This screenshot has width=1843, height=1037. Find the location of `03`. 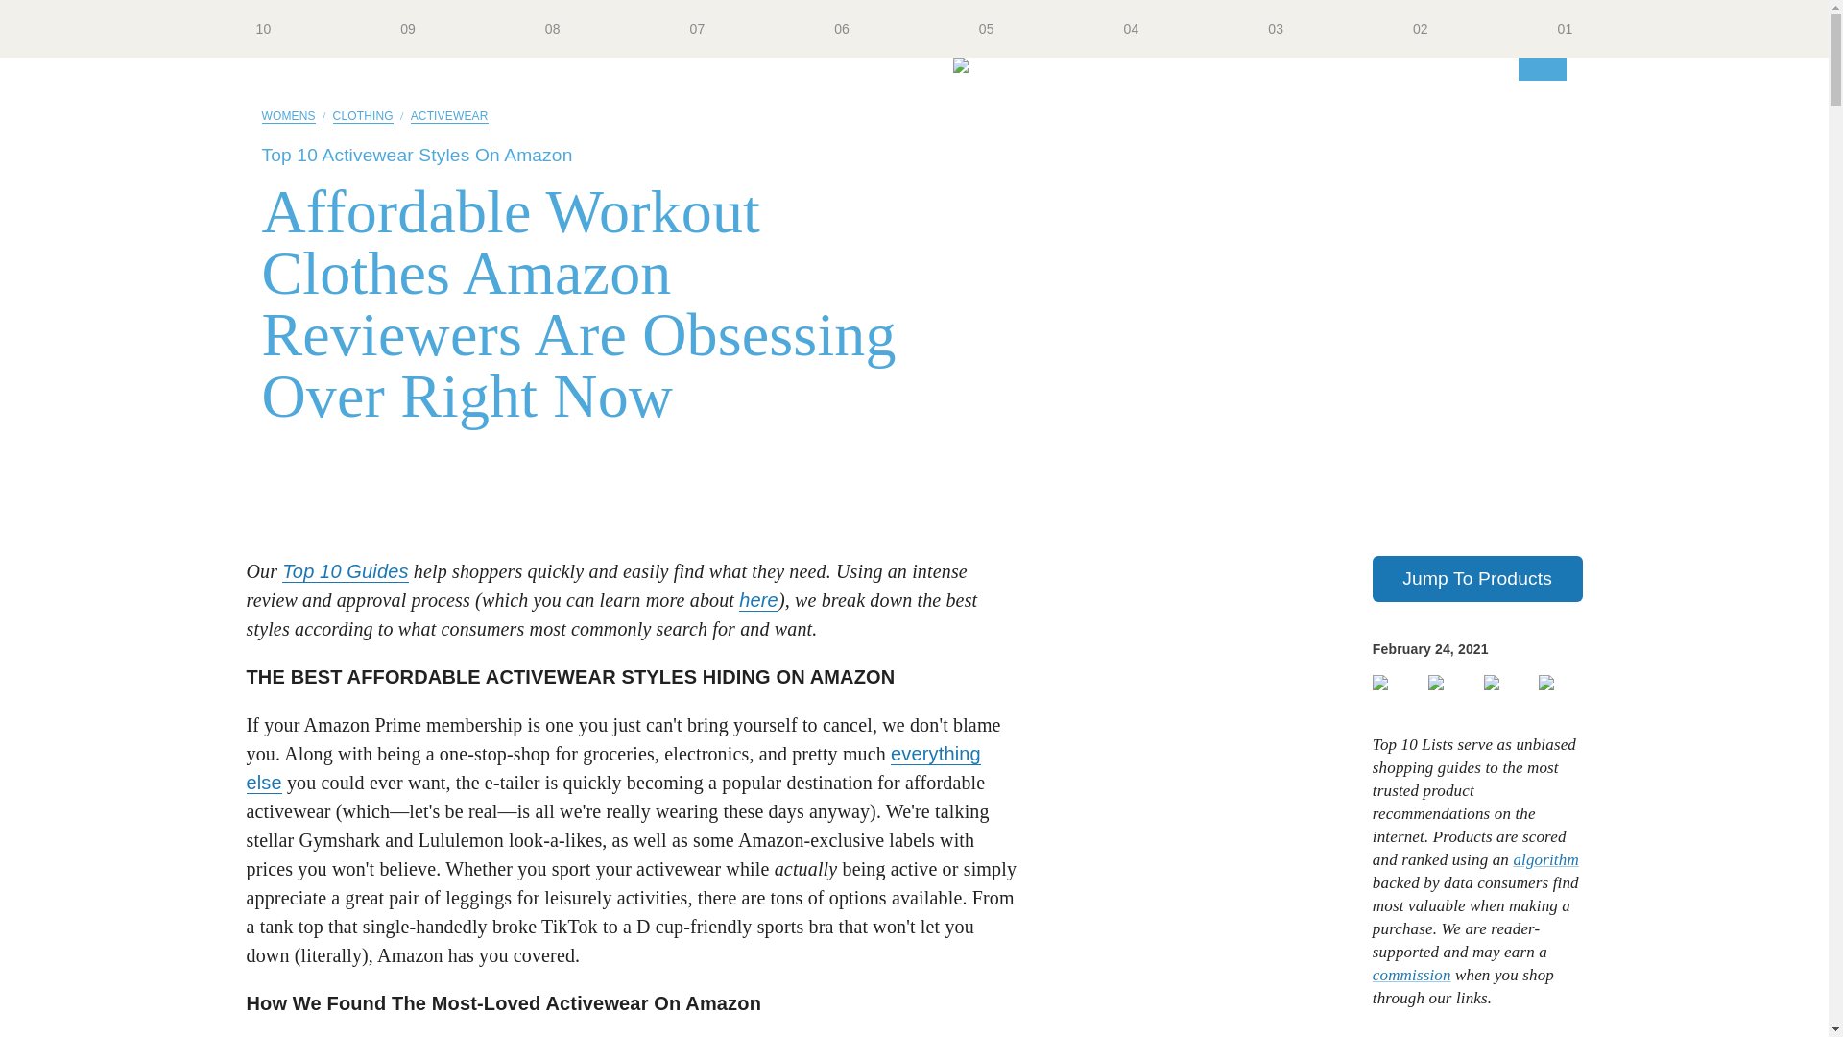

03 is located at coordinates (1275, 29).